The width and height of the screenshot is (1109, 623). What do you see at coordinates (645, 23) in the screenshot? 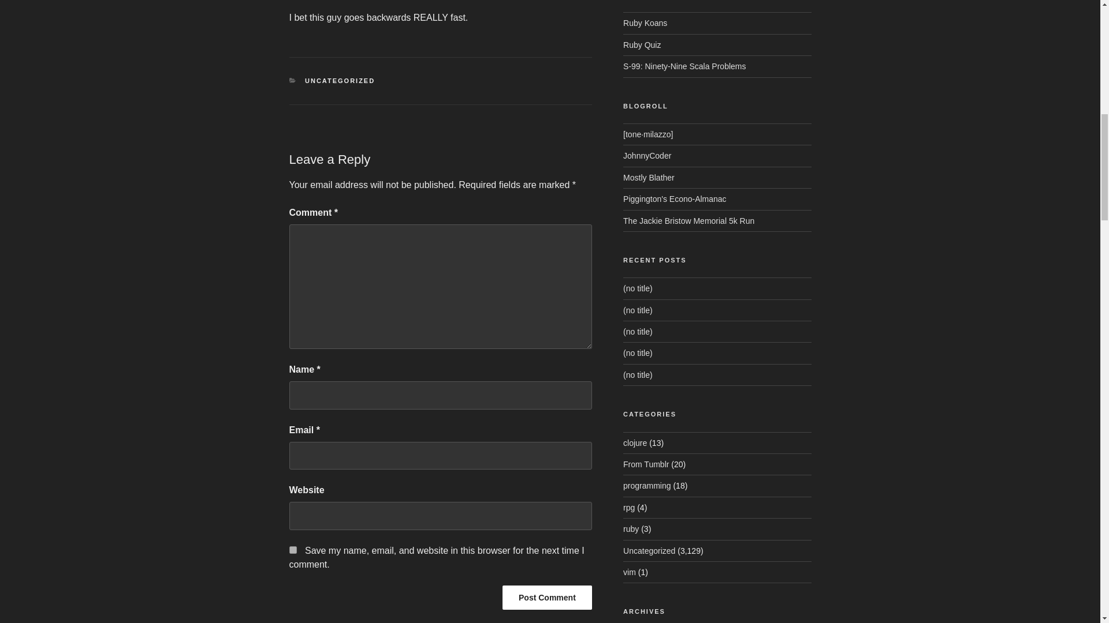
I see `Ruby Koans` at bounding box center [645, 23].